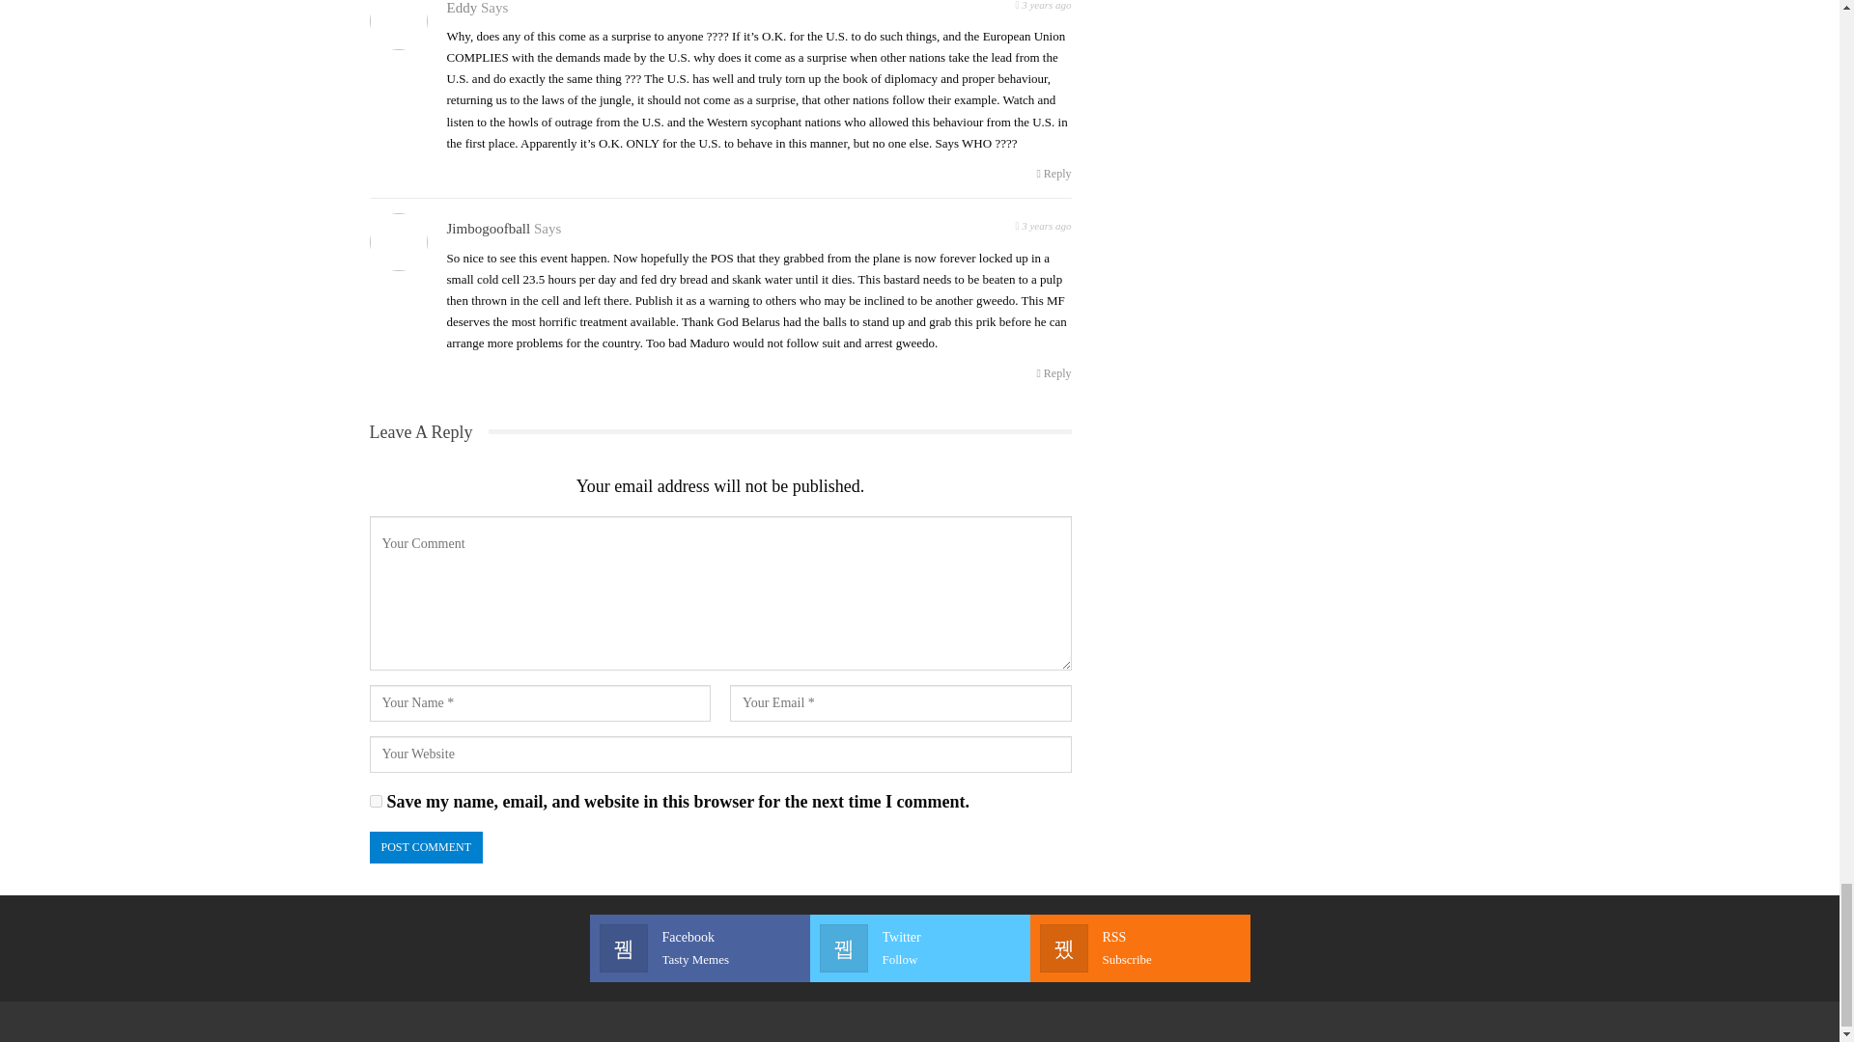 Image resolution: width=1854 pixels, height=1042 pixels. Describe the element at coordinates (1043, 224) in the screenshot. I see `Tuesday, May 25, 2021, 5:39 pm` at that location.